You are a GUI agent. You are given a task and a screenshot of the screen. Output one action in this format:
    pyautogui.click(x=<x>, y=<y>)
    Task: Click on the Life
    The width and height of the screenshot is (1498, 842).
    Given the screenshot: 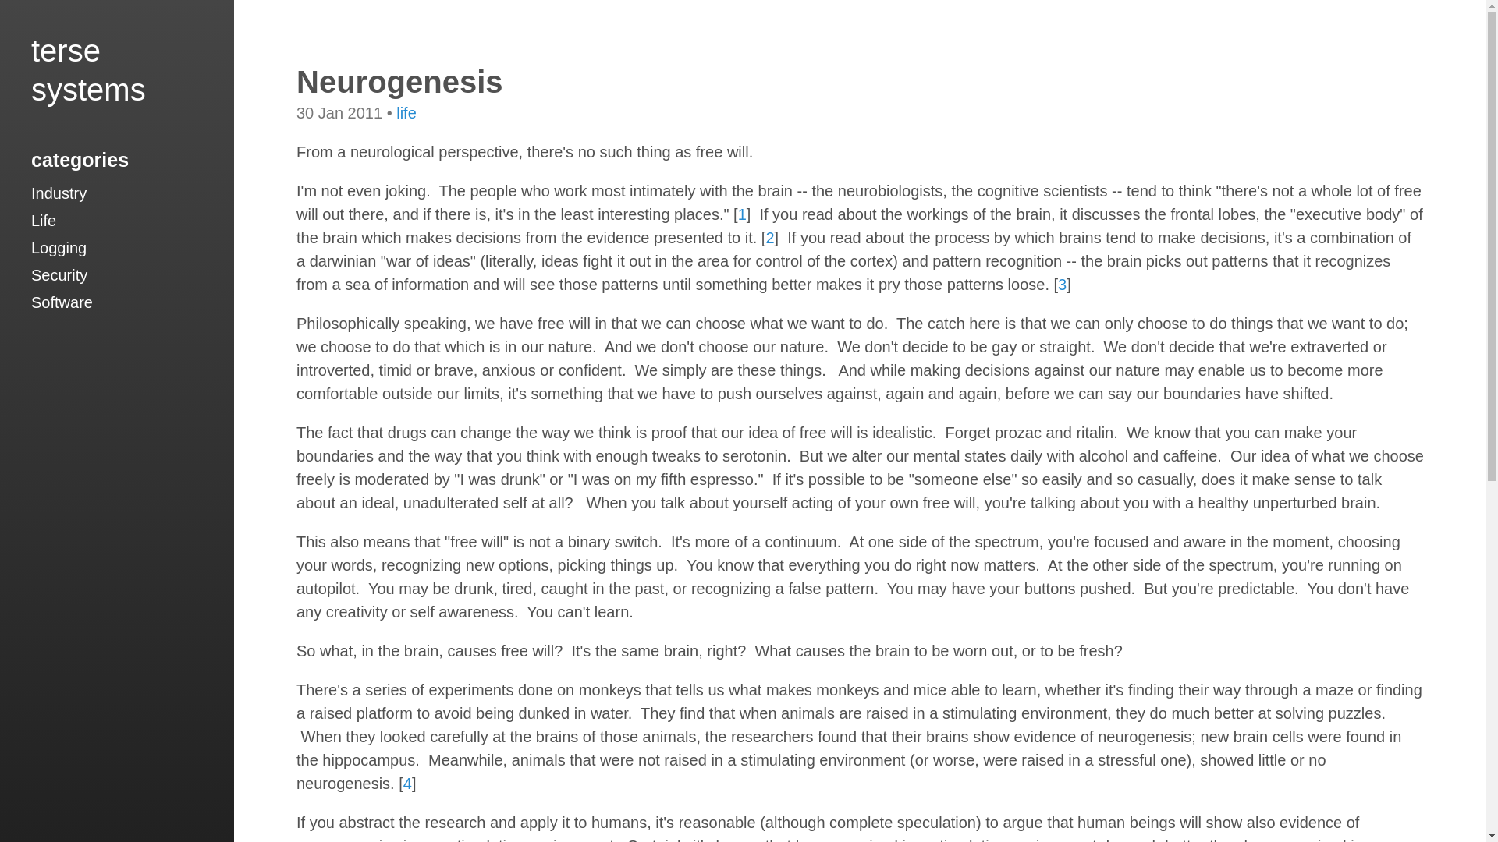 What is the action you would take?
    pyautogui.click(x=44, y=220)
    